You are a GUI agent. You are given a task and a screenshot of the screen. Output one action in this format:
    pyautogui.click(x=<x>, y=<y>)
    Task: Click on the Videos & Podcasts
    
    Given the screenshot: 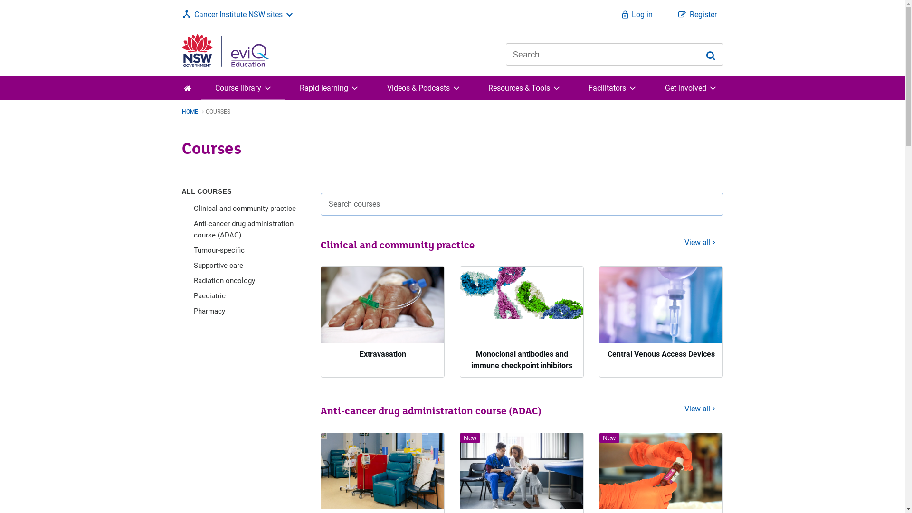 What is the action you would take?
    pyautogui.click(x=423, y=88)
    